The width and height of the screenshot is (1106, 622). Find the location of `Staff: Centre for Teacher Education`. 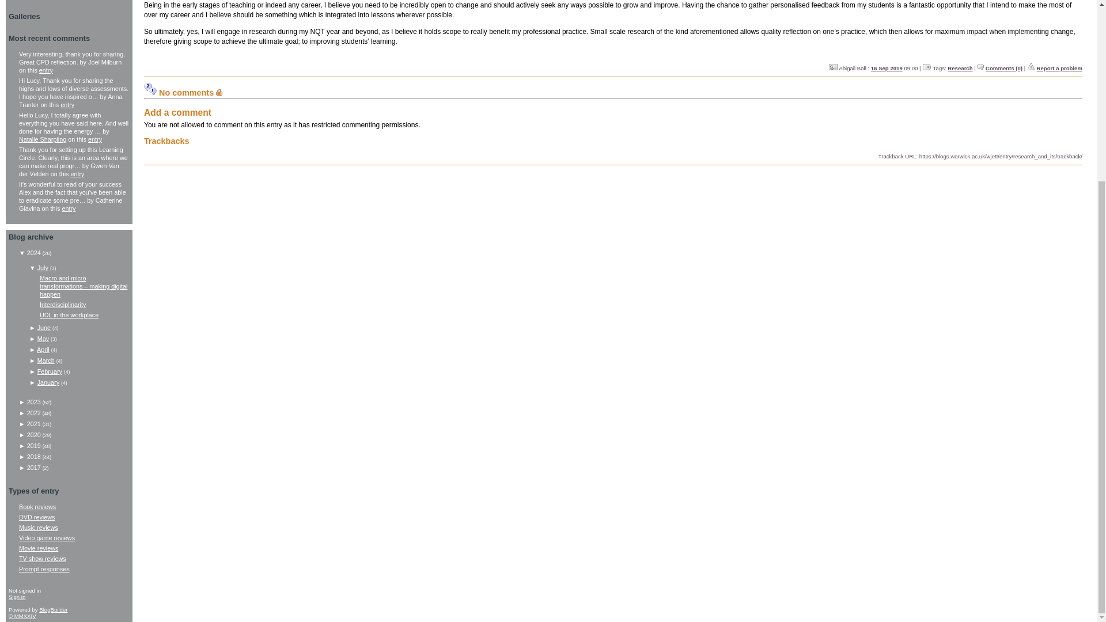

Staff: Centre for Teacher Education is located at coordinates (833, 67).